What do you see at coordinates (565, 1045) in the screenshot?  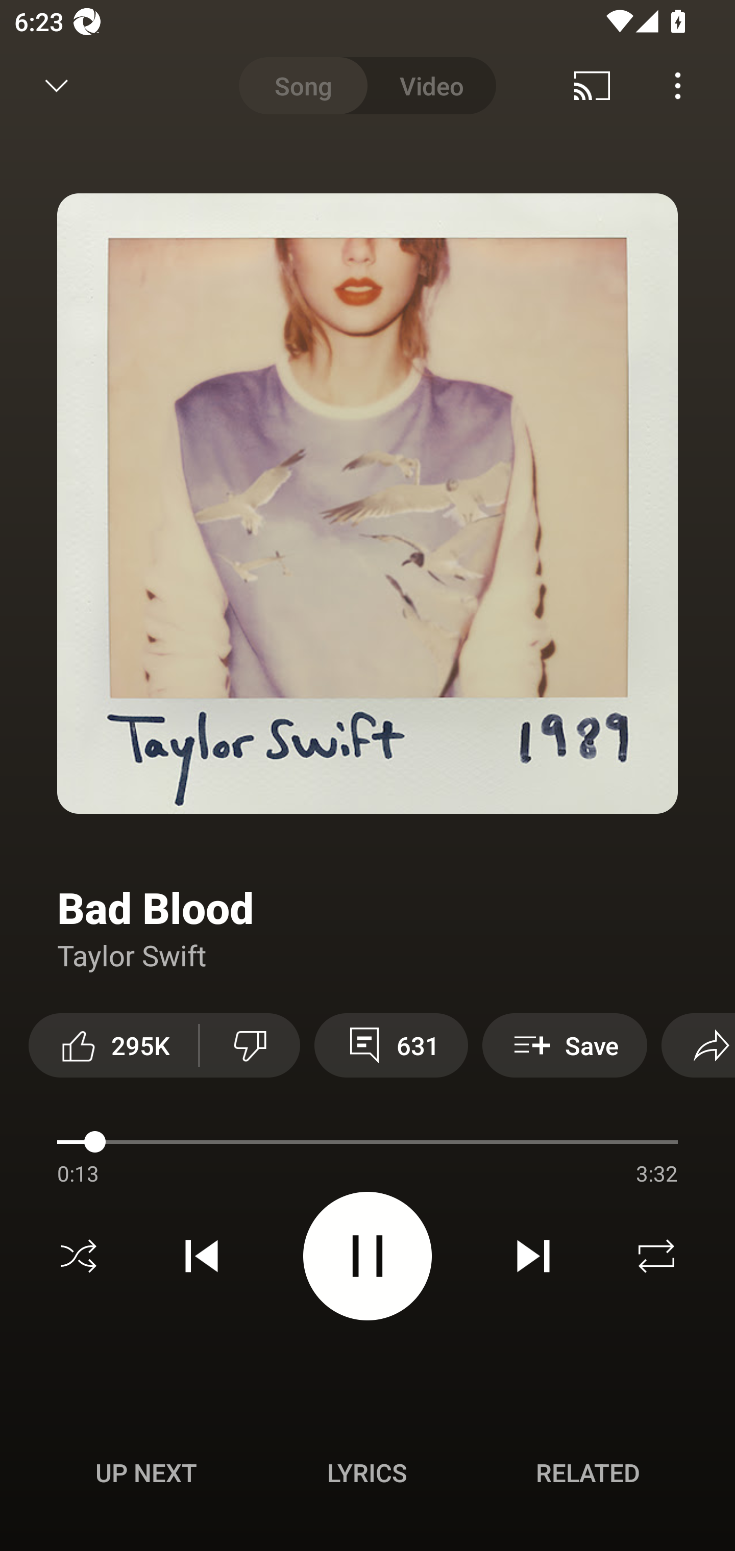 I see `Save Save to playlist` at bounding box center [565, 1045].